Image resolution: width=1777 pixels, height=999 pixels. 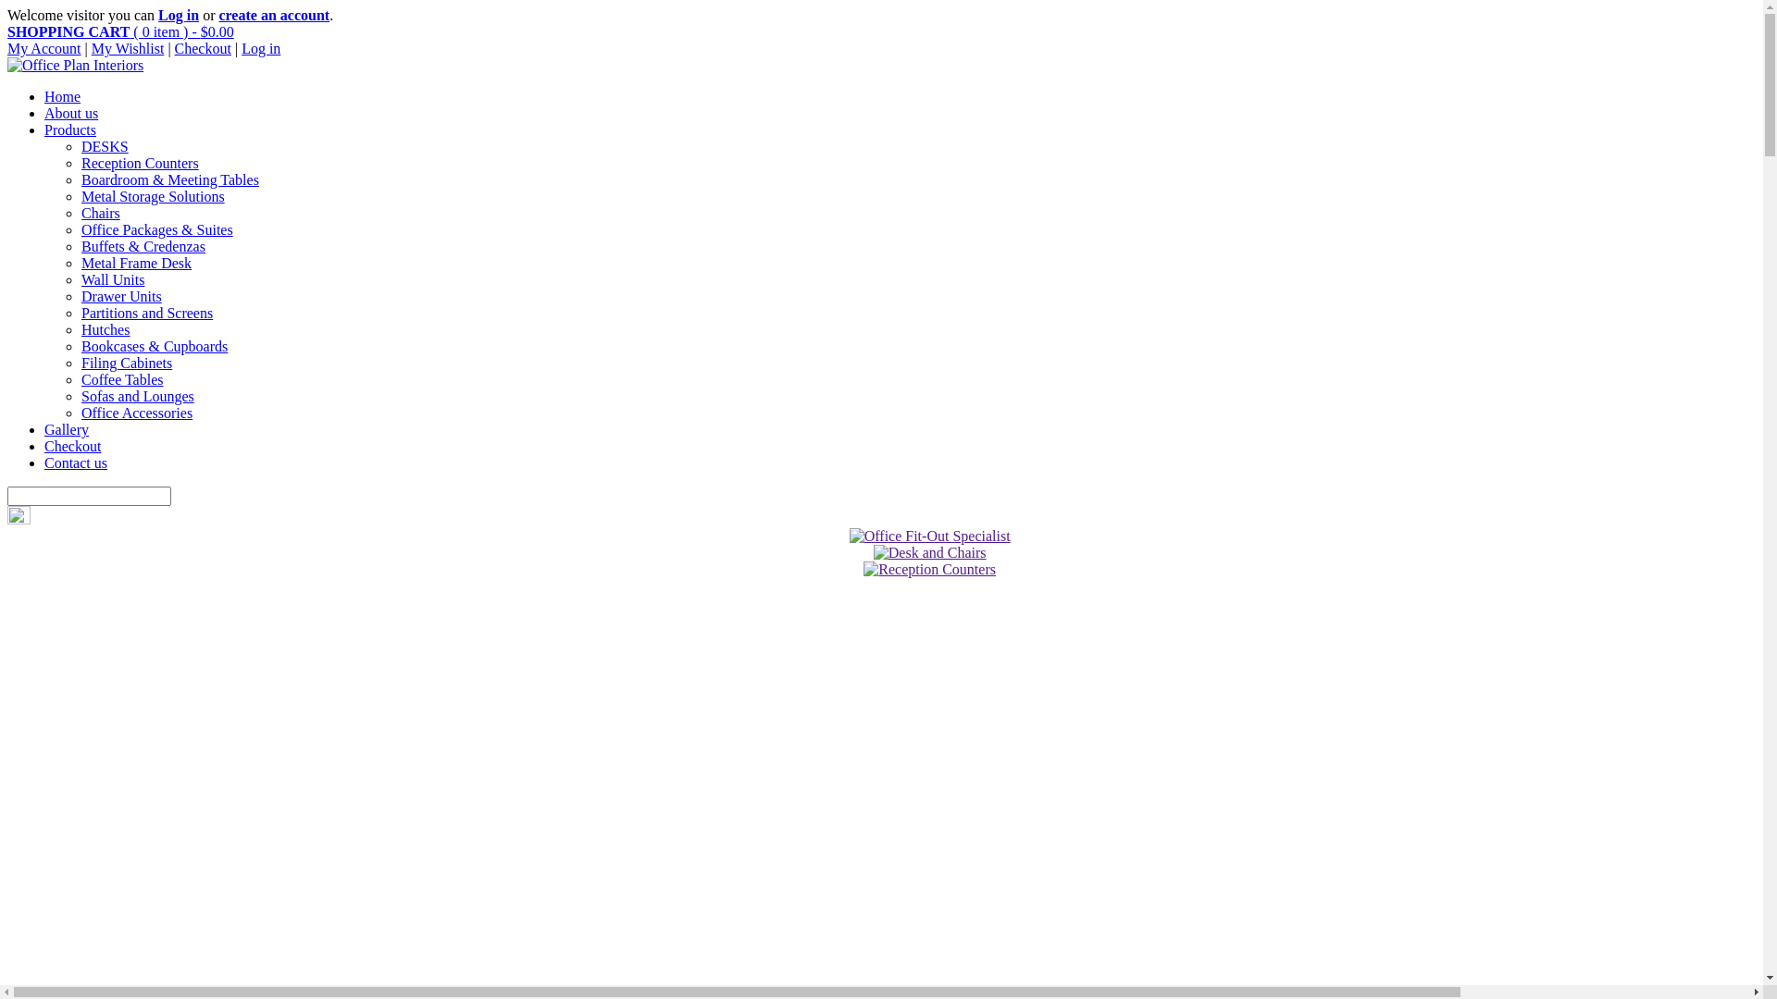 What do you see at coordinates (179, 15) in the screenshot?
I see `Log in` at bounding box center [179, 15].